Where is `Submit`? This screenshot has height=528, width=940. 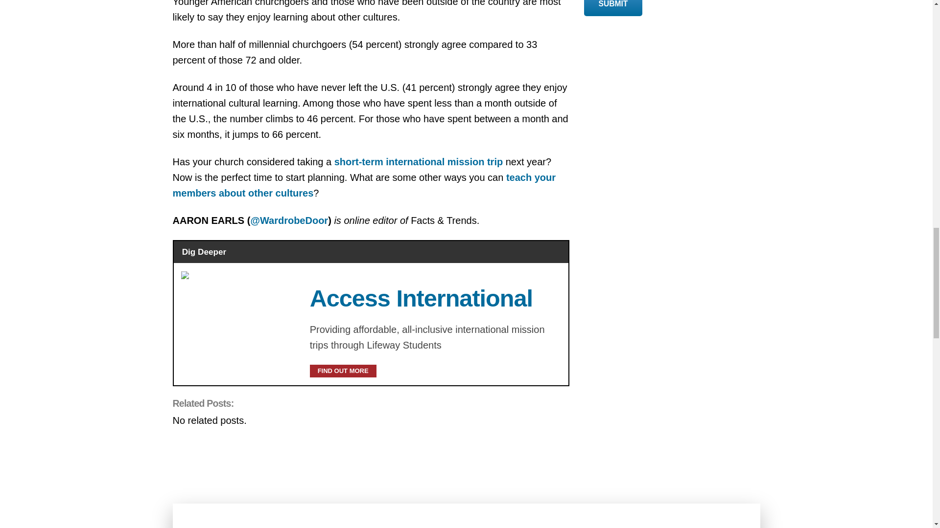
Submit is located at coordinates (613, 8).